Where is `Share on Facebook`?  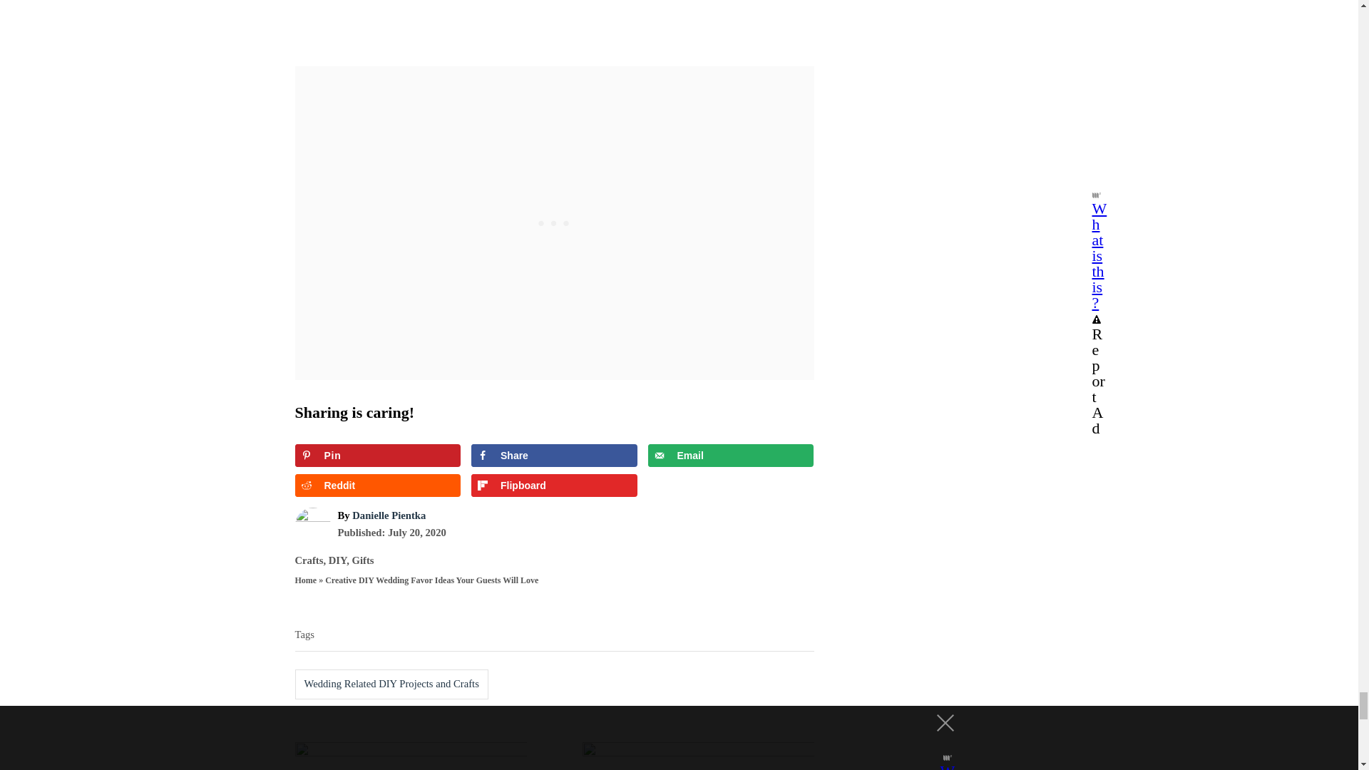 Share on Facebook is located at coordinates (554, 455).